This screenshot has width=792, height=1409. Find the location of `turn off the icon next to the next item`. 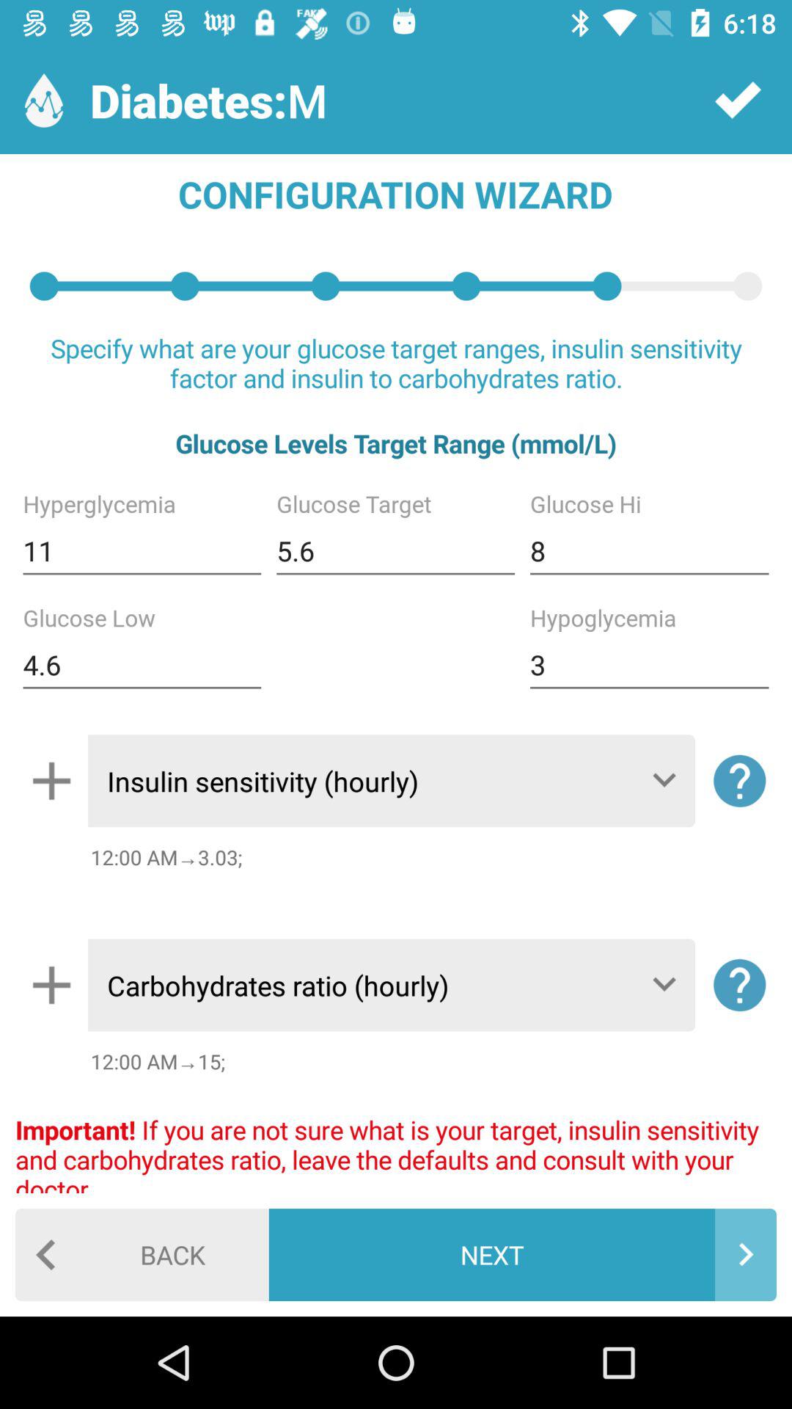

turn off the icon next to the next item is located at coordinates (142, 1255).